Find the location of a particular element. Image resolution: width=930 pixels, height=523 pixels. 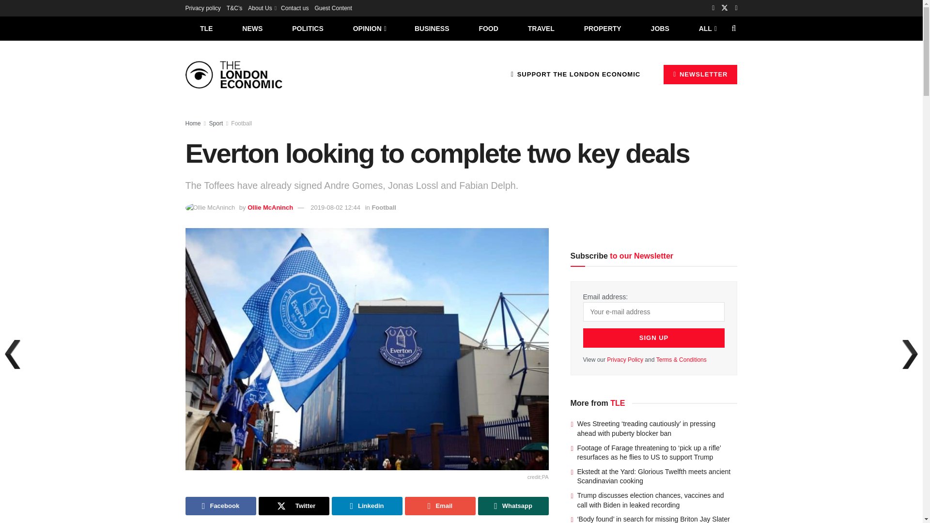

JOBS is located at coordinates (660, 28).